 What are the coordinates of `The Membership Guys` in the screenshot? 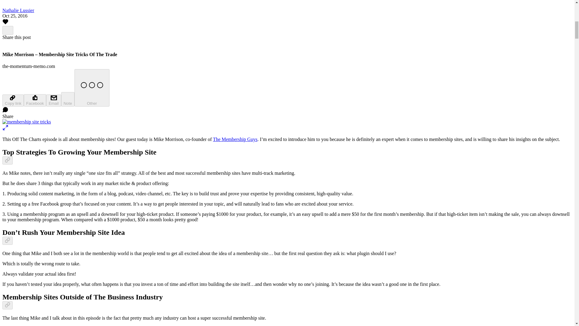 It's located at (235, 139).